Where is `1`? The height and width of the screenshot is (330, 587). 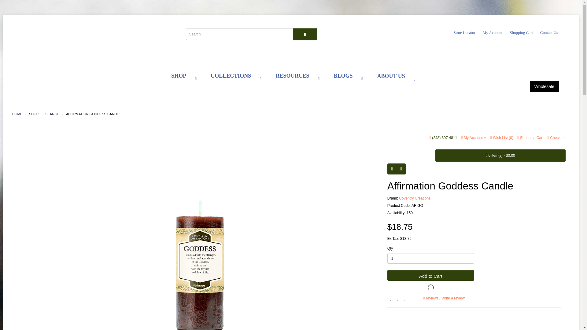
1 is located at coordinates (431, 258).